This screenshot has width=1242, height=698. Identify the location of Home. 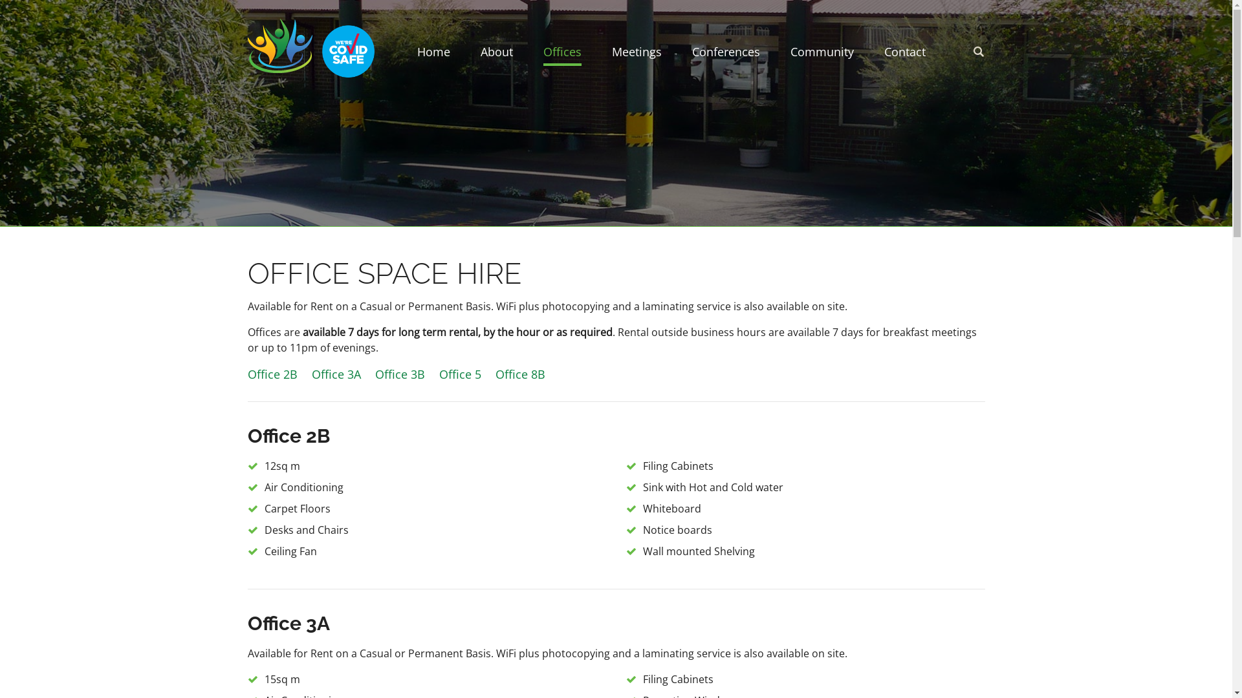
(433, 55).